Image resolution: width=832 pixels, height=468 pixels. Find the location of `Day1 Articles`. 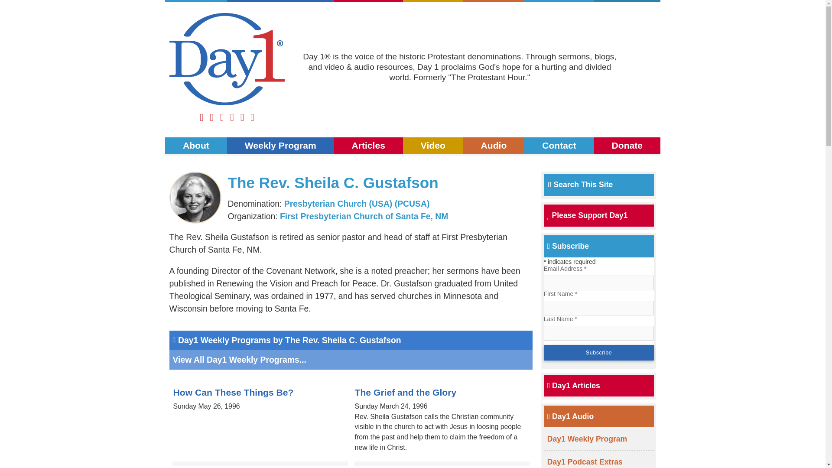

Day1 Articles is located at coordinates (574, 386).